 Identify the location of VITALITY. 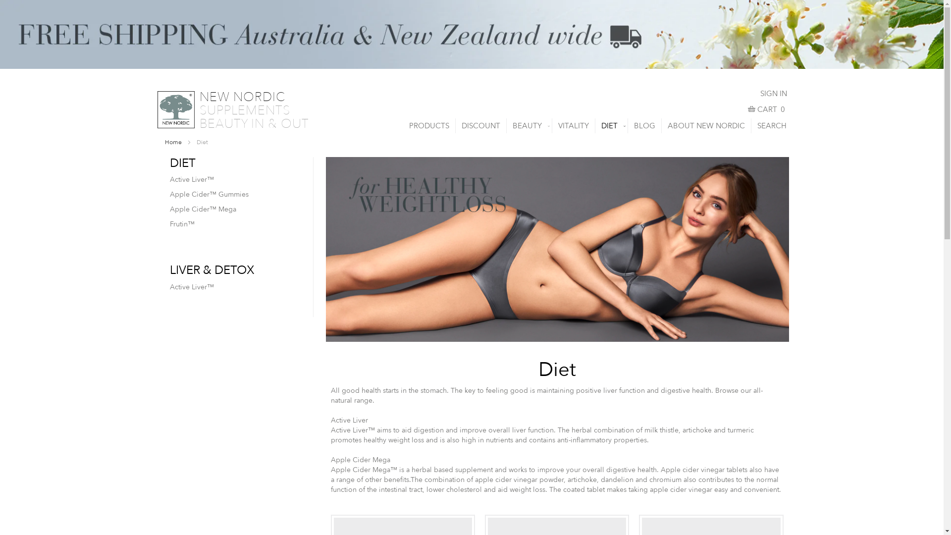
(573, 126).